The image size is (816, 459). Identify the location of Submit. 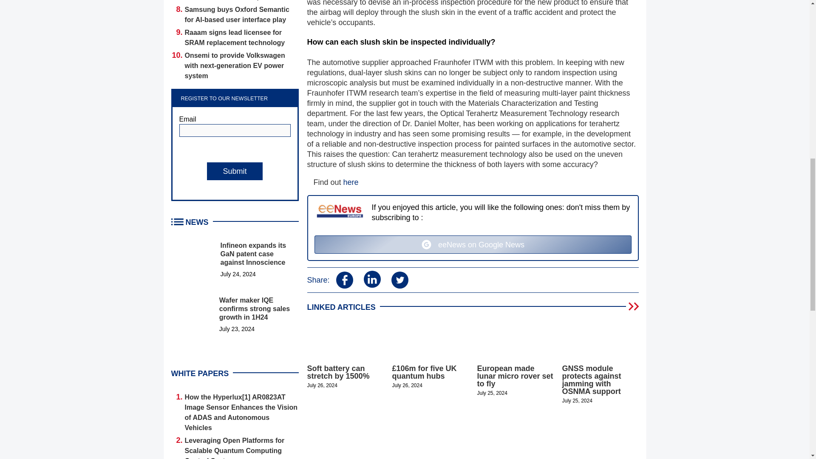
(235, 171).